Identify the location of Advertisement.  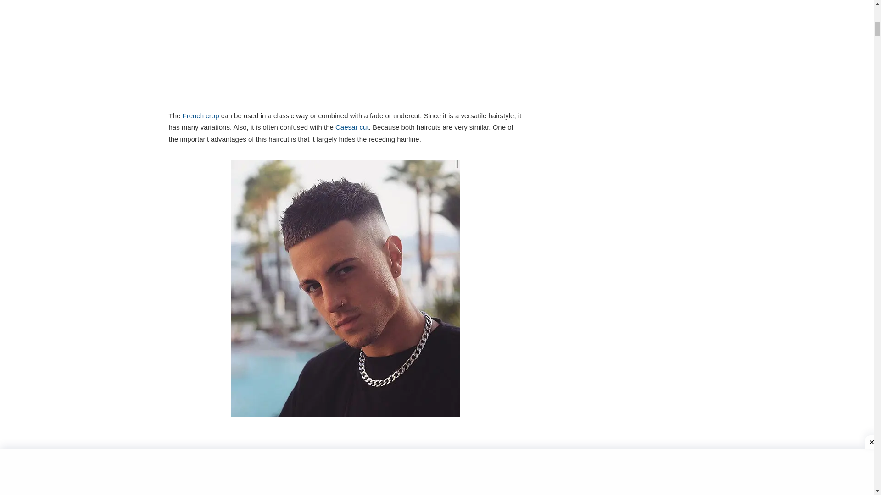
(346, 53).